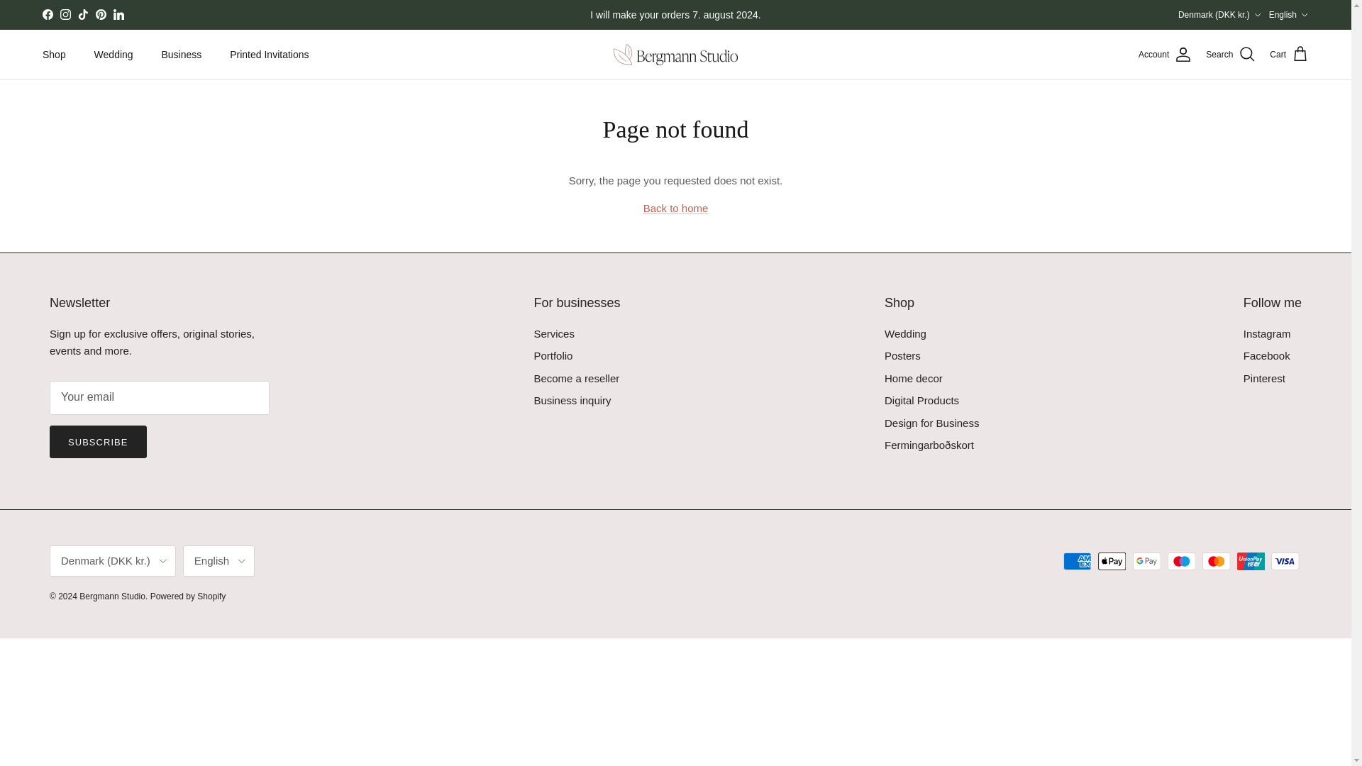 The width and height of the screenshot is (1362, 766). Describe the element at coordinates (1289, 54) in the screenshot. I see `Cart` at that location.